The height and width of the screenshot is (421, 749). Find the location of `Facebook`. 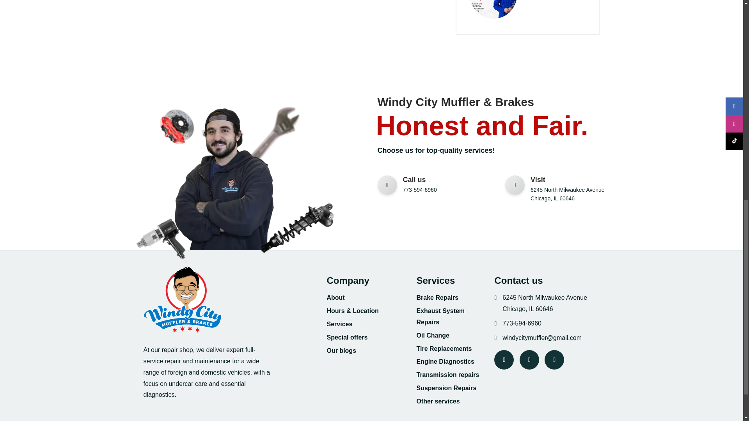

Facebook is located at coordinates (504, 359).